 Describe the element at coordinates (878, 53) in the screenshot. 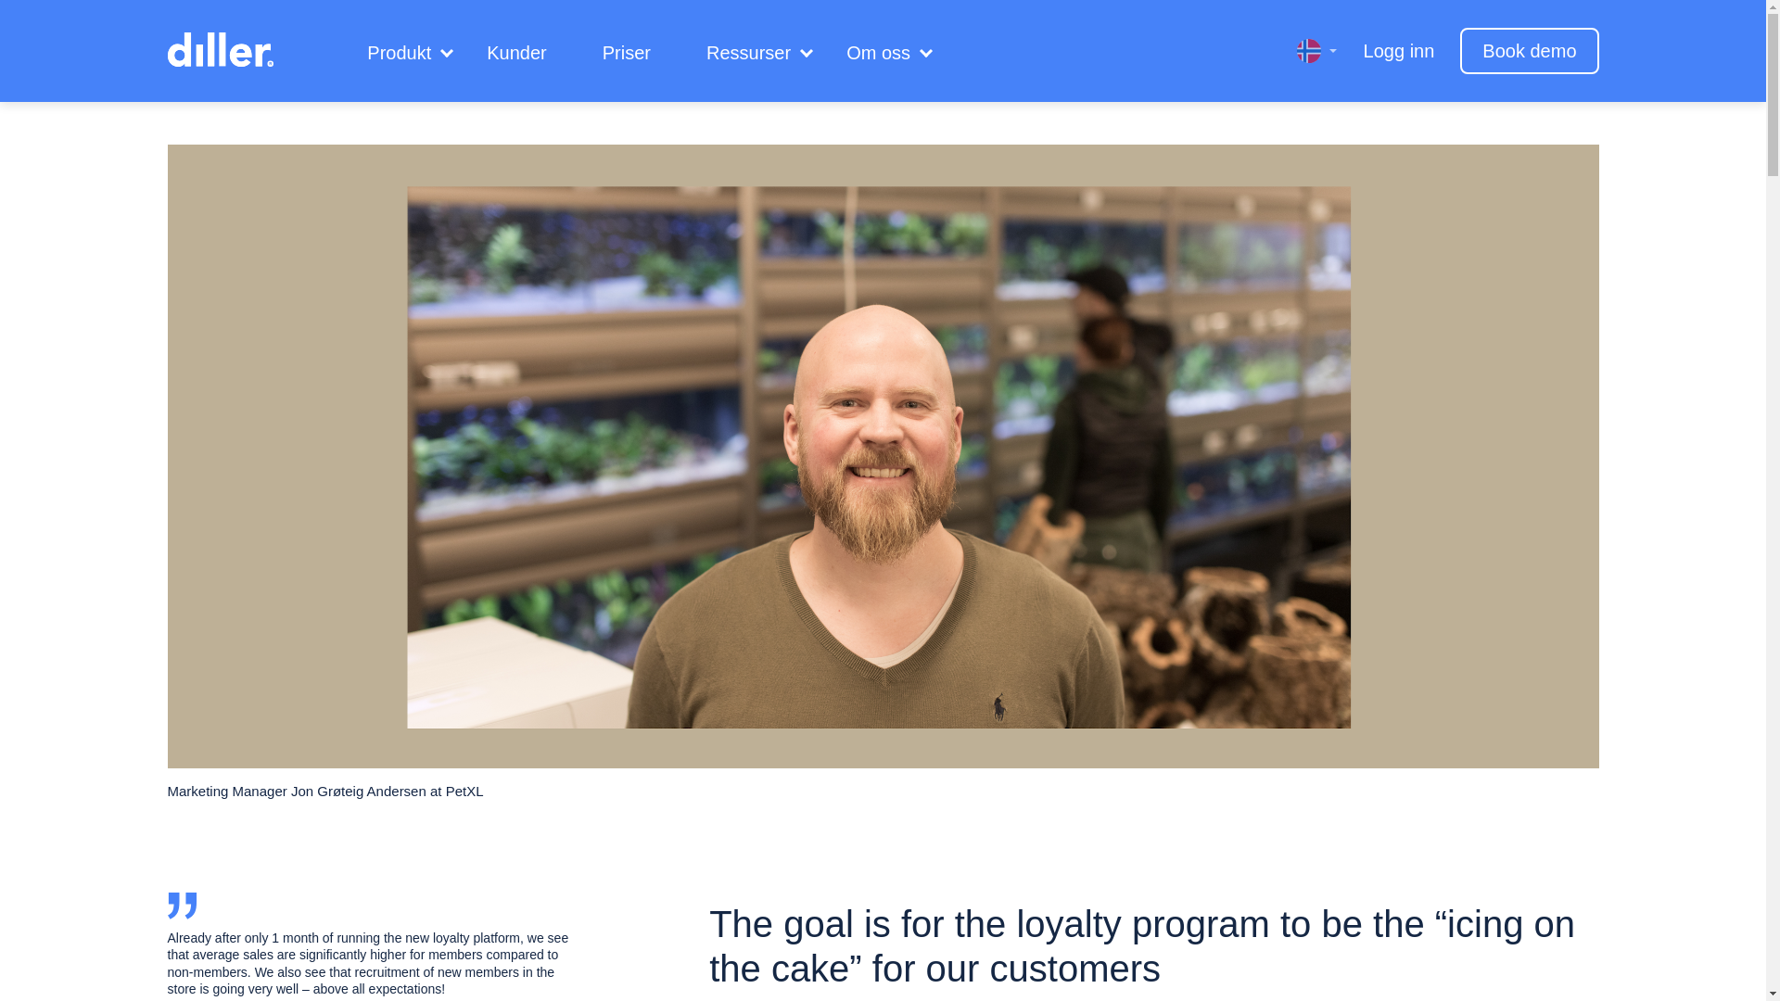

I see `Om oss` at that location.